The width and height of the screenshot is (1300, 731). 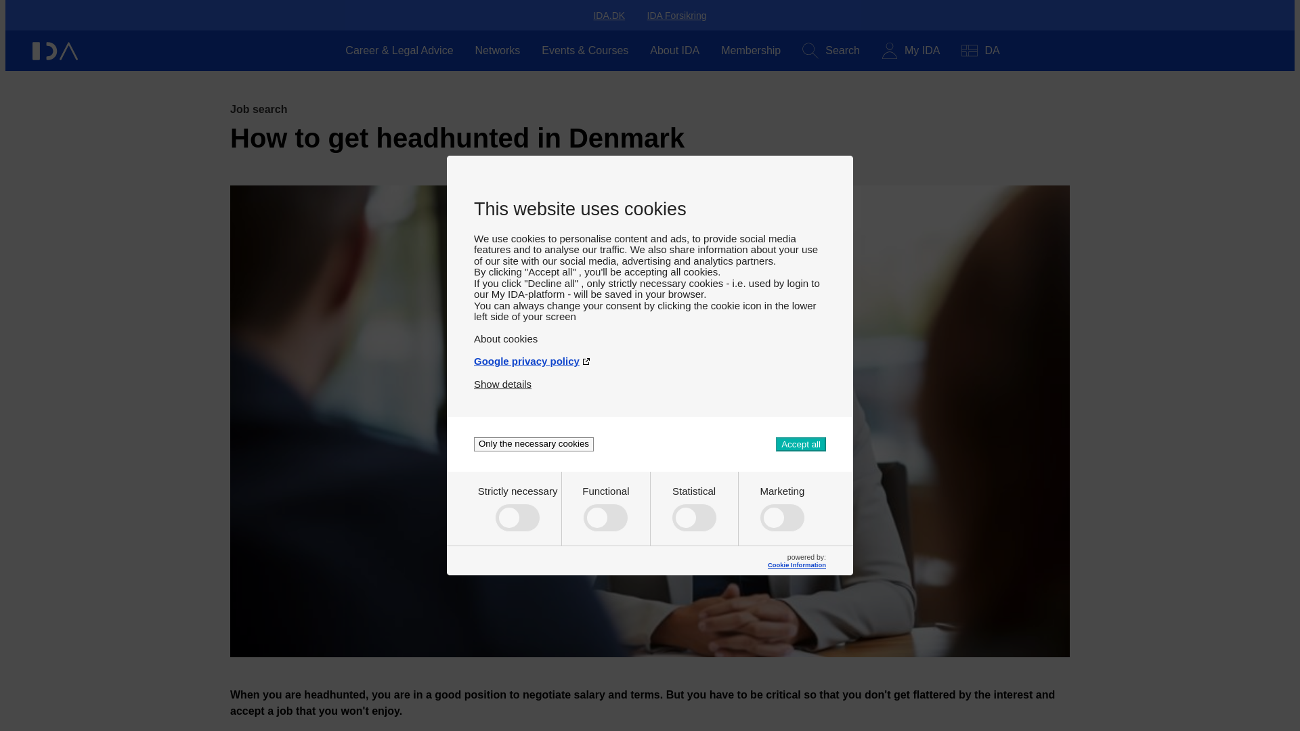 What do you see at coordinates (502, 378) in the screenshot?
I see `Show details` at bounding box center [502, 378].